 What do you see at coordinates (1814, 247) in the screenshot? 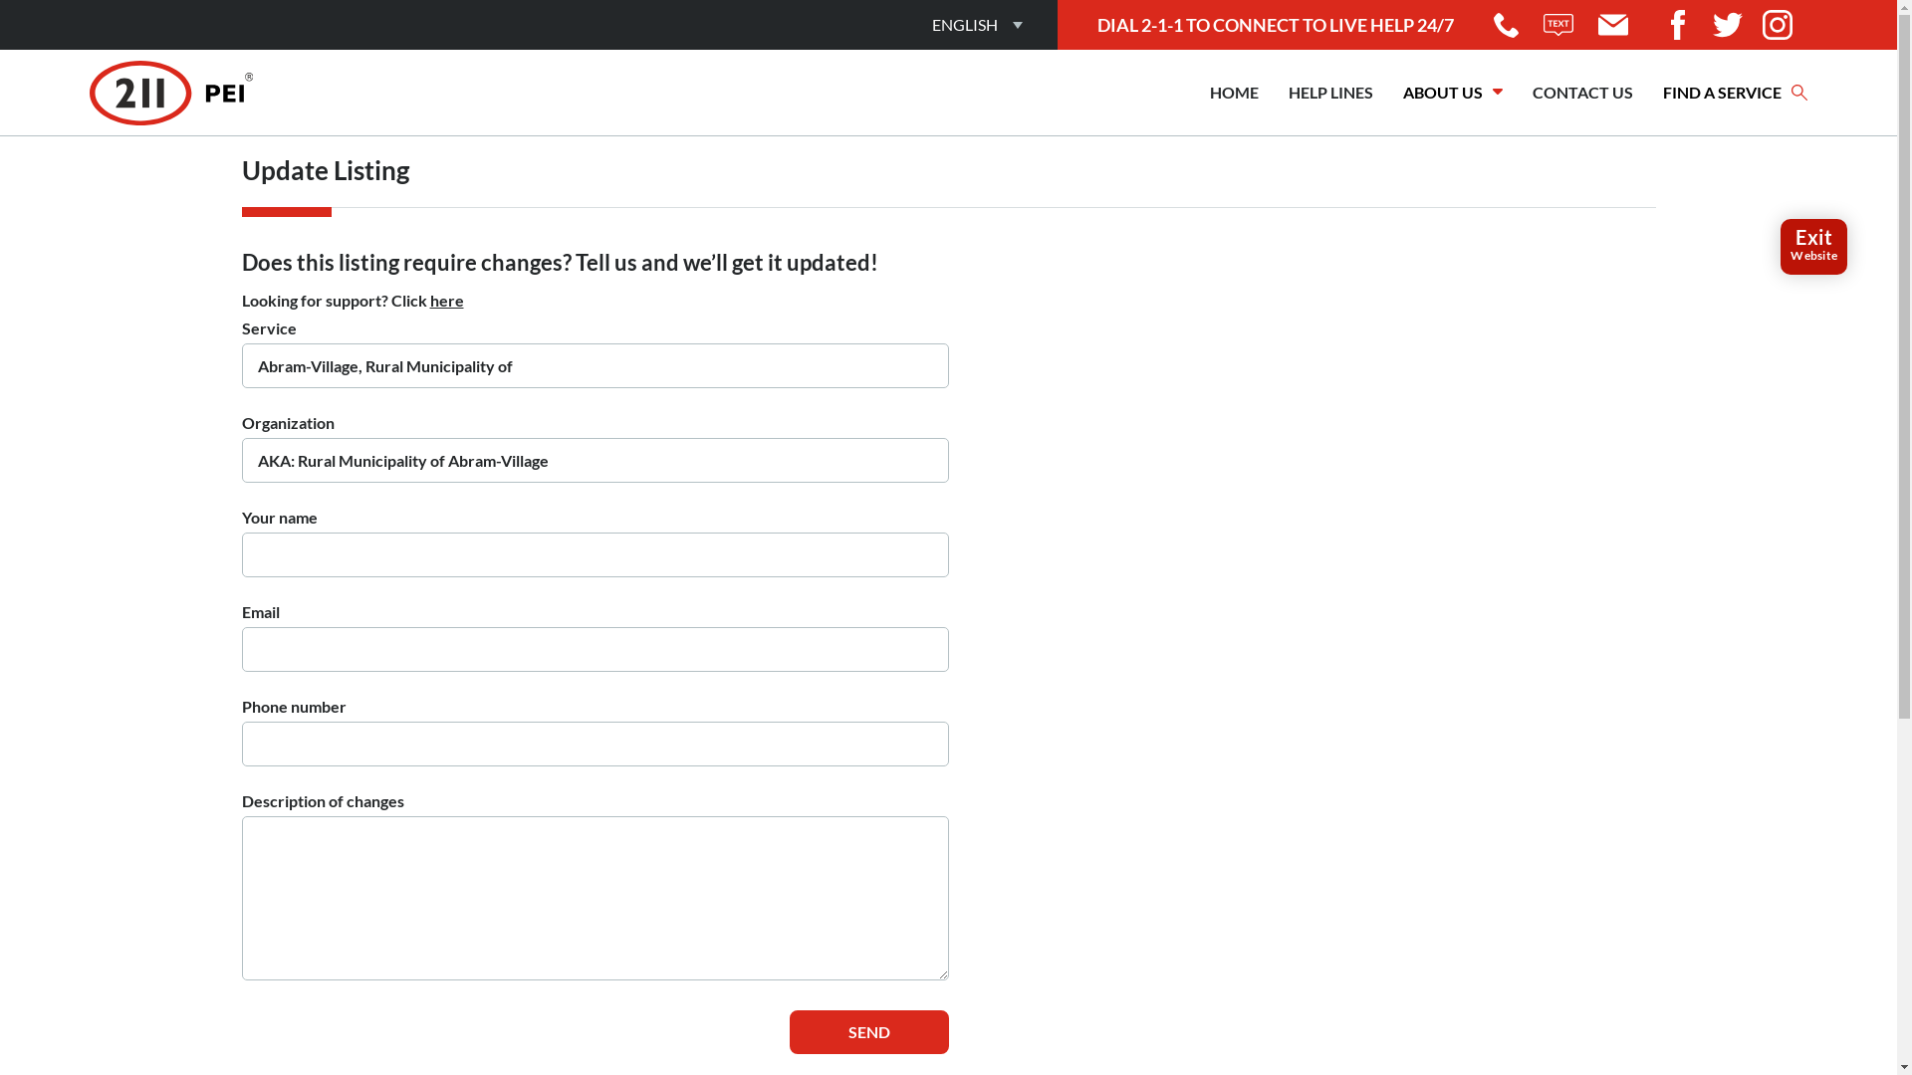
I see `Exit
Website` at bounding box center [1814, 247].